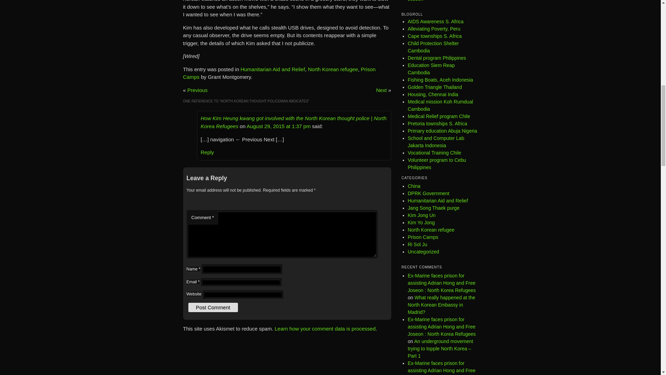 The image size is (666, 375). I want to click on AIDS Awareness S. Africa, so click(436, 22).